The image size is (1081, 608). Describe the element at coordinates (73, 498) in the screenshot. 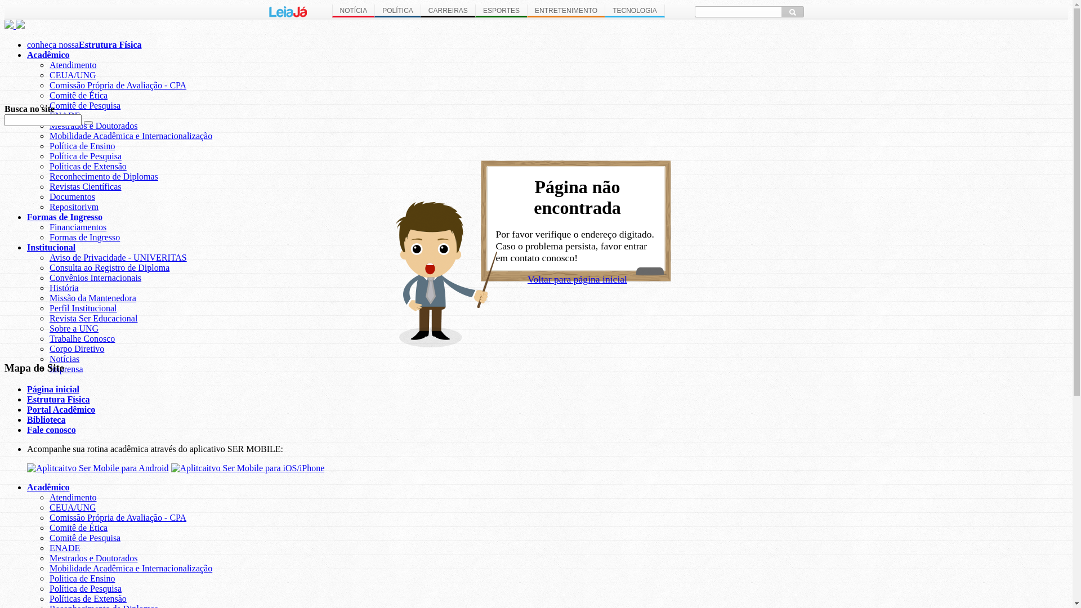

I see `Atendimento` at that location.